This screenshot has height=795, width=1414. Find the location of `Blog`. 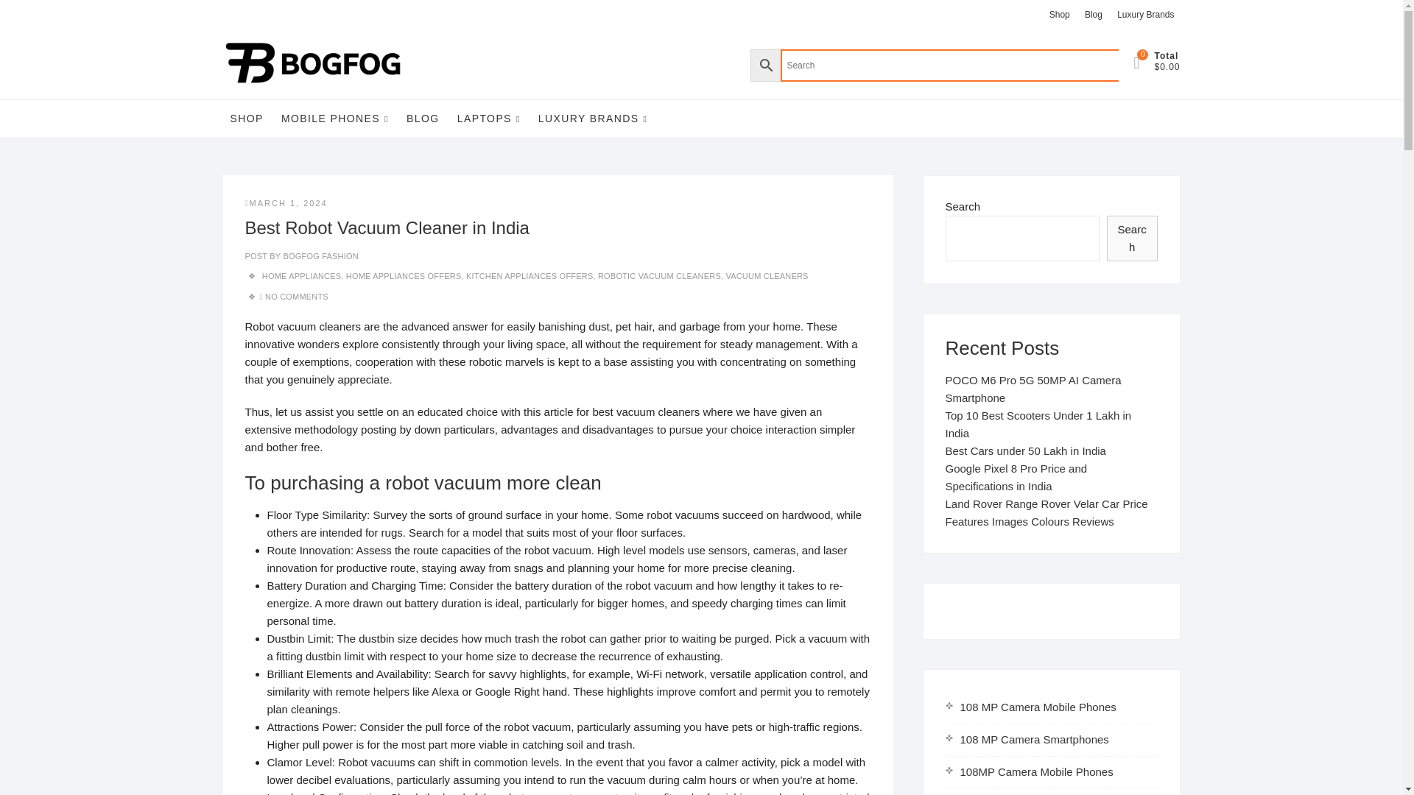

Blog is located at coordinates (1093, 15).